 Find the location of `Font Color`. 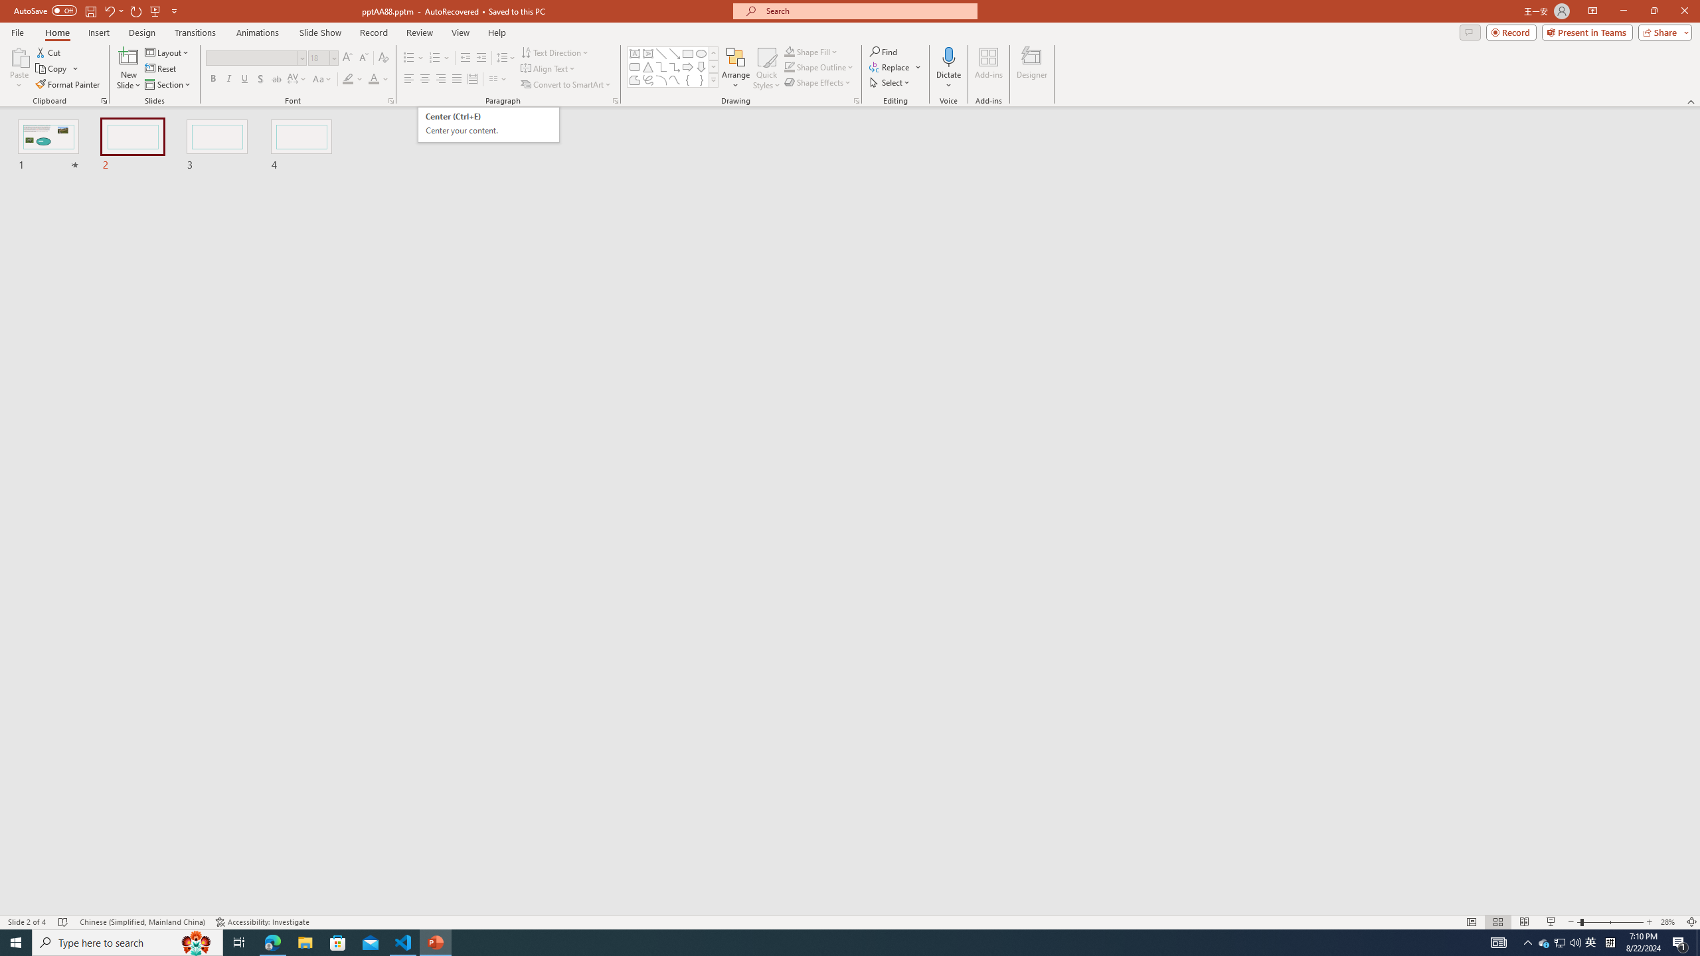

Font Color is located at coordinates (379, 80).